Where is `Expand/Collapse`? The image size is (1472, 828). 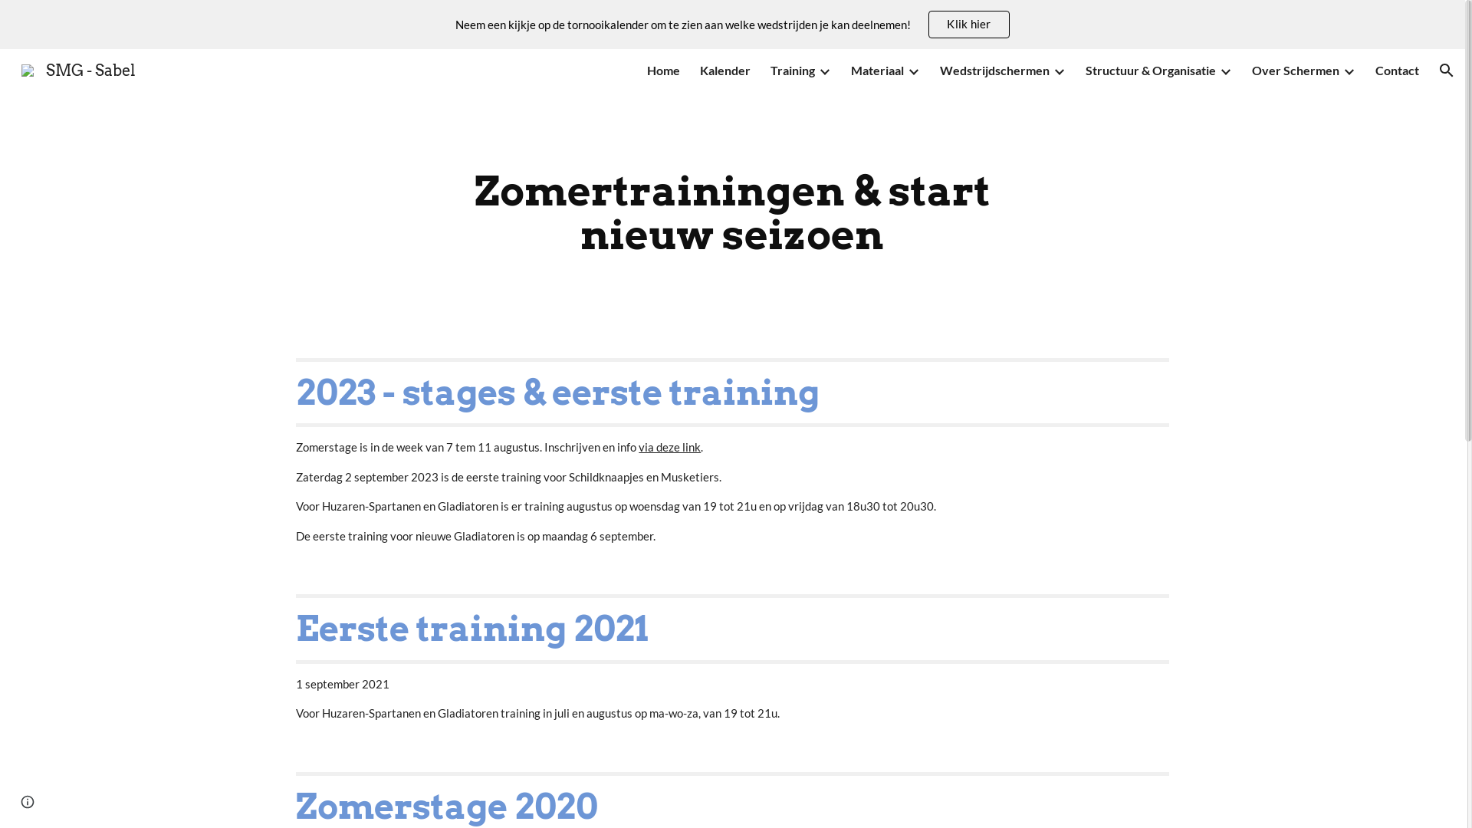 Expand/Collapse is located at coordinates (1059, 71).